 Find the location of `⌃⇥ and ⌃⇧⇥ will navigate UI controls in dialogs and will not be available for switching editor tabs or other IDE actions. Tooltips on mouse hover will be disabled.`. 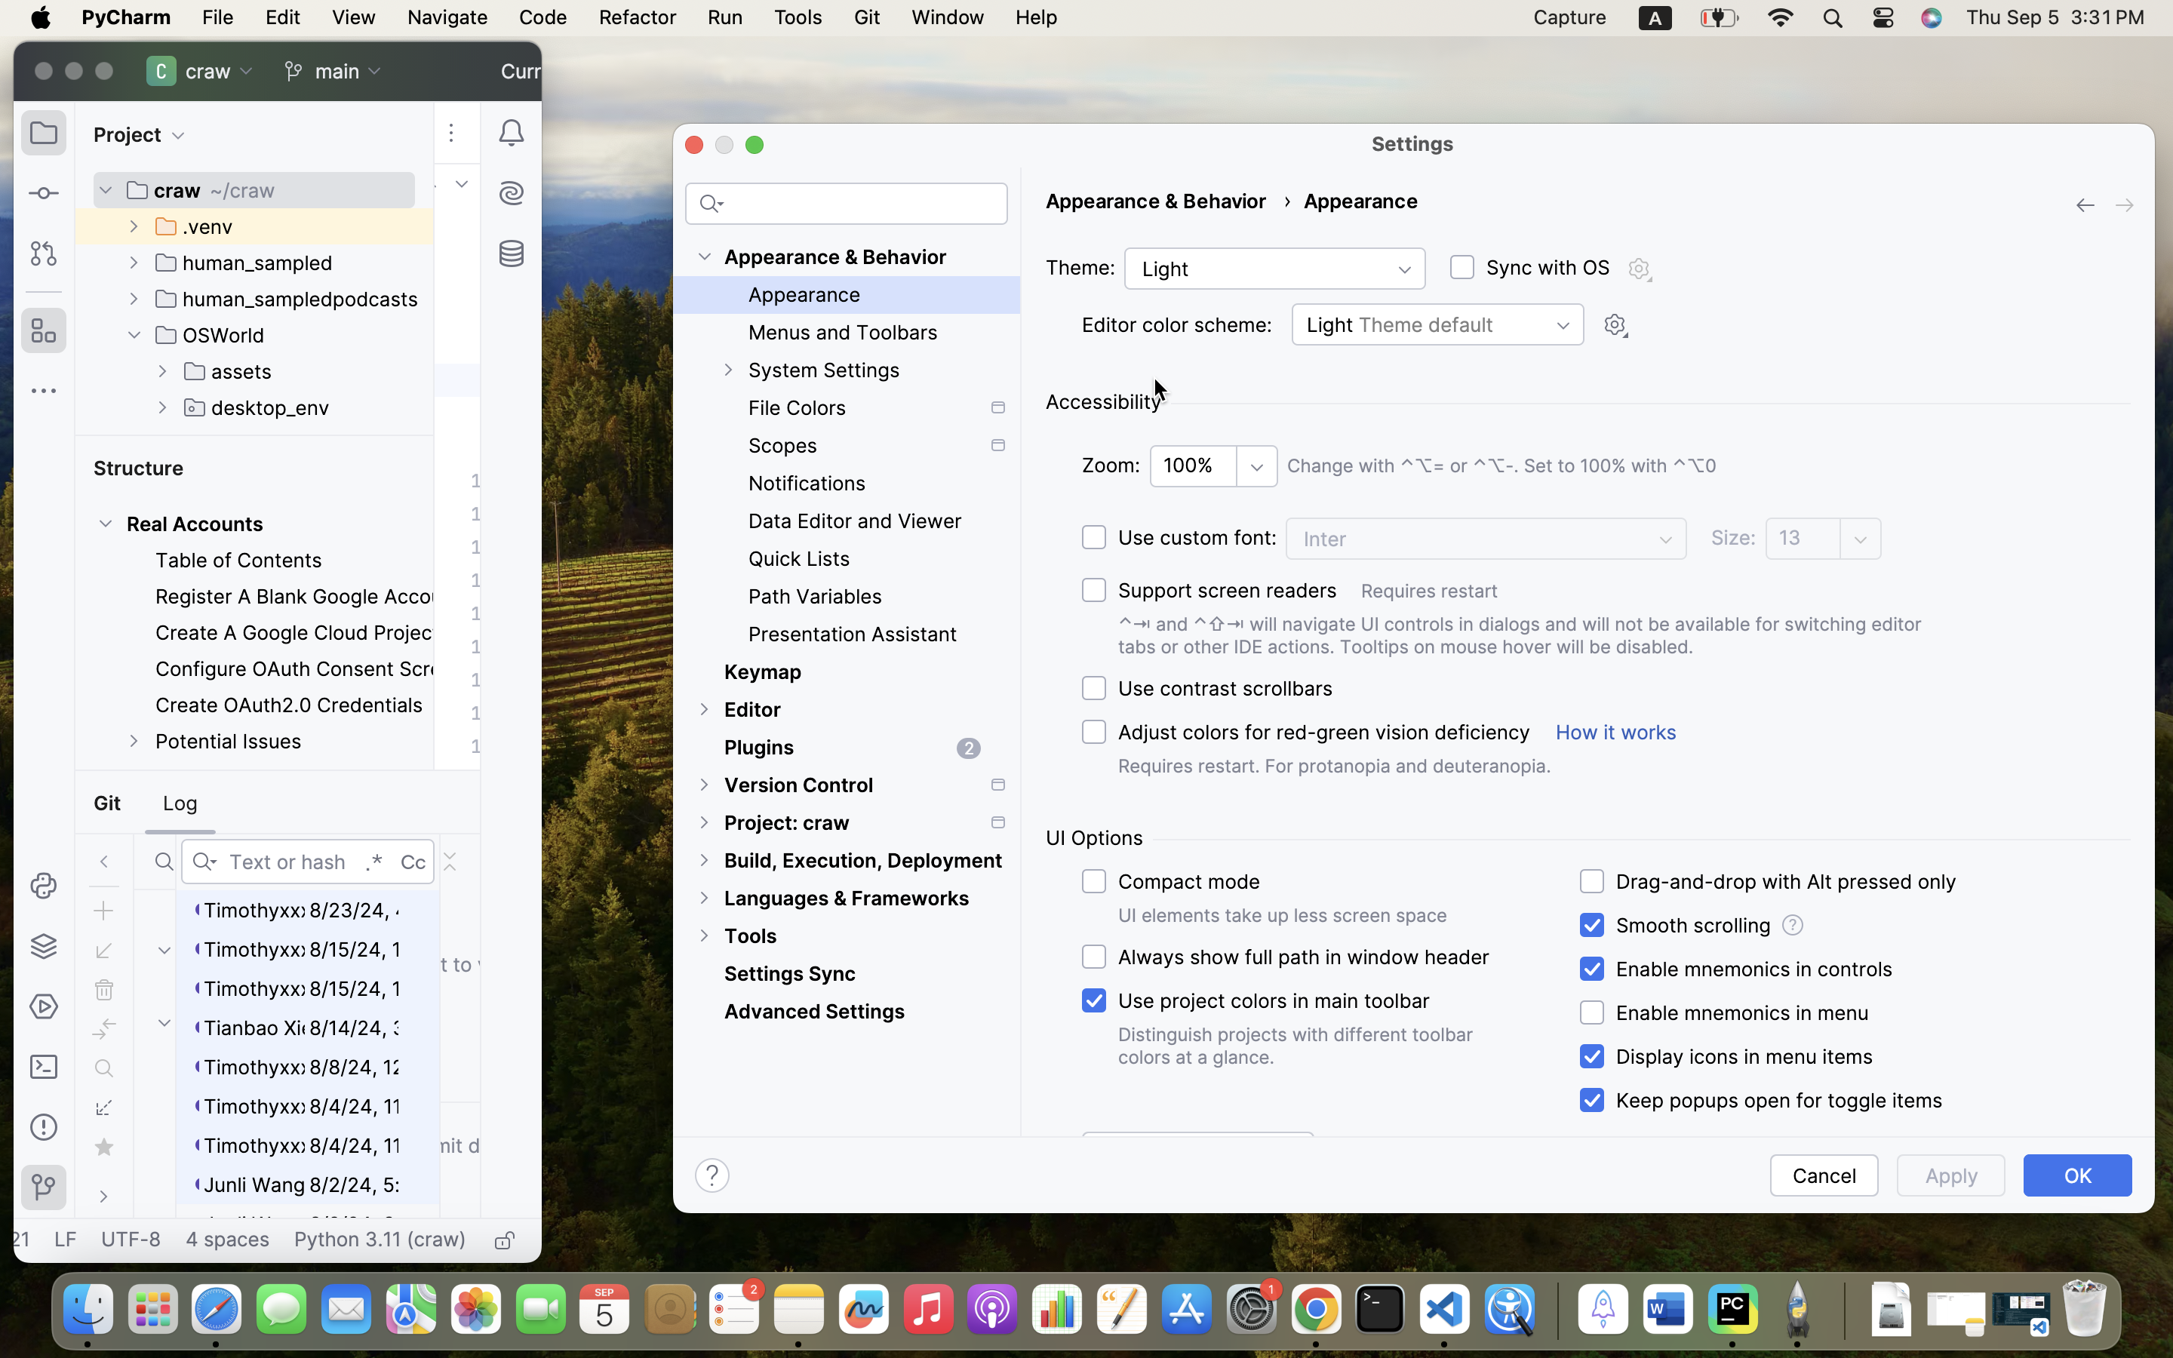

⌃⇥ and ⌃⇧⇥ will navigate UI controls in dialogs and will not be available for switching editor tabs or other IDE actions. Tooltips on mouse hover will be disabled. is located at coordinates (1541, 635).